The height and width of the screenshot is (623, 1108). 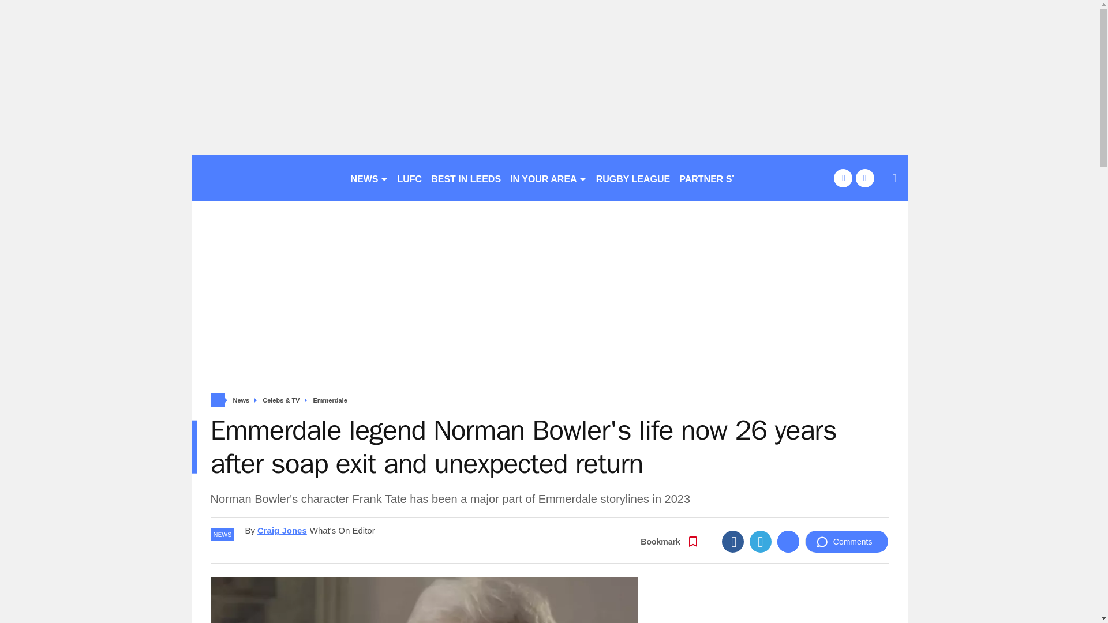 What do you see at coordinates (843, 178) in the screenshot?
I see `facebook` at bounding box center [843, 178].